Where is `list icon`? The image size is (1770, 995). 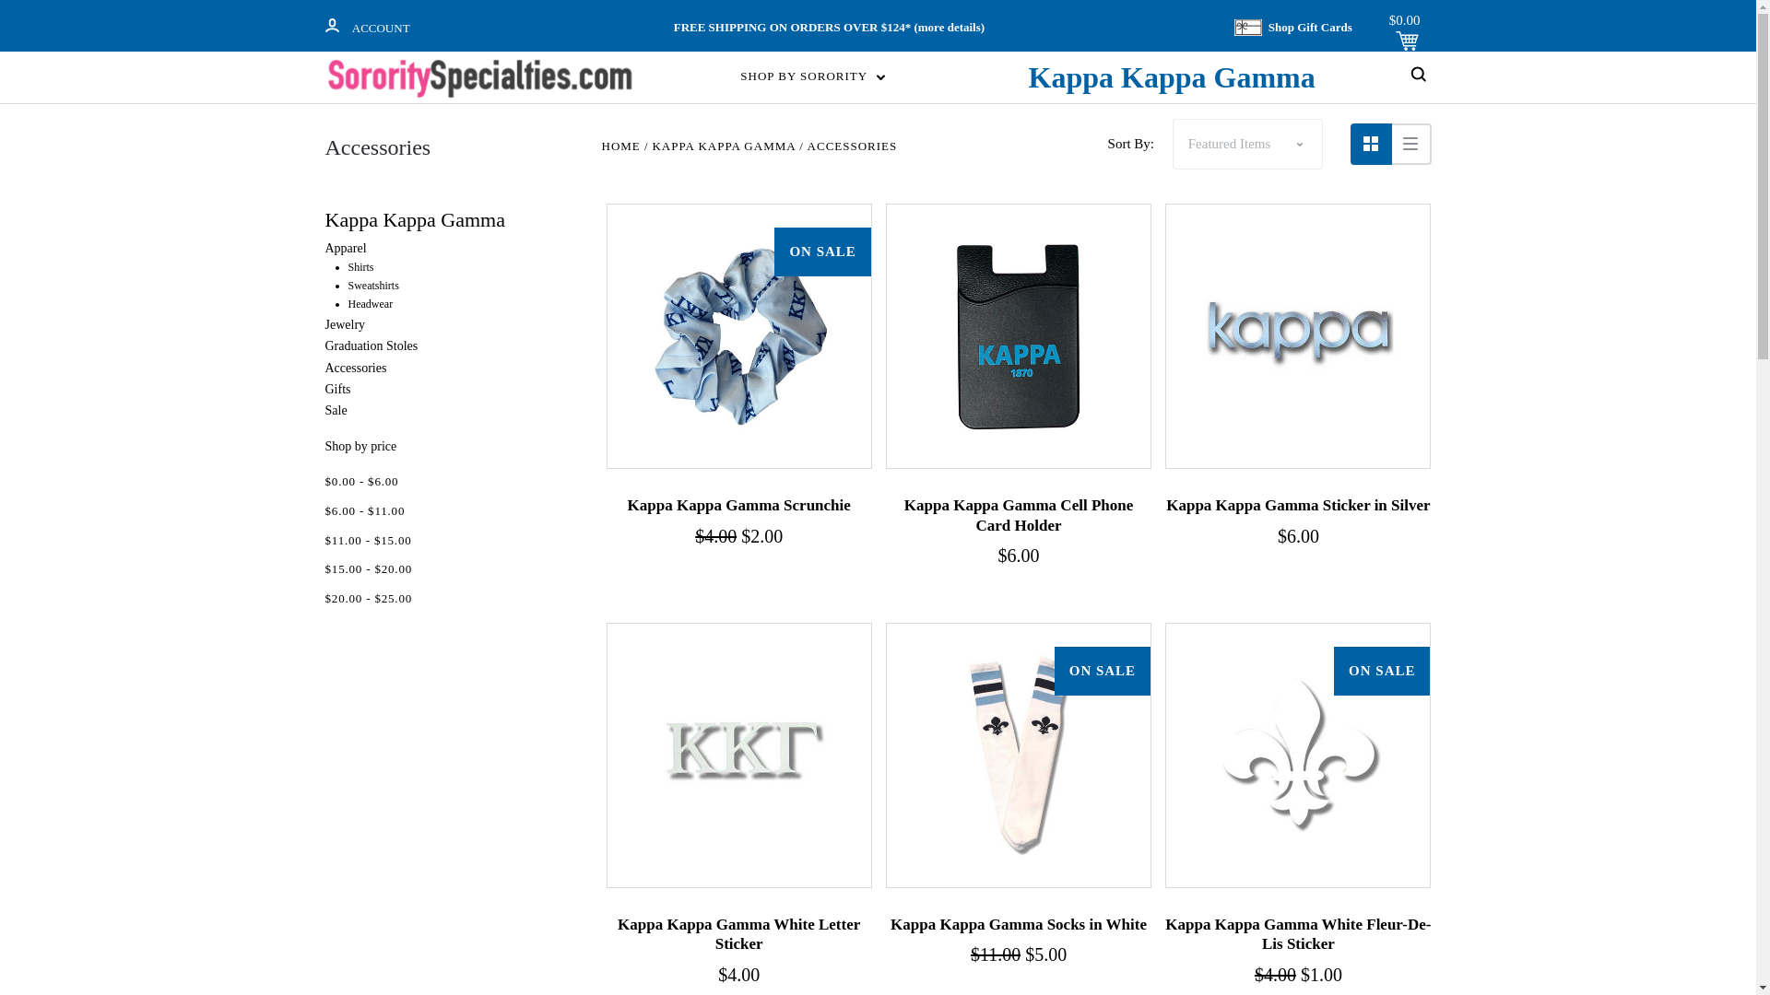
list icon is located at coordinates (1410, 144).